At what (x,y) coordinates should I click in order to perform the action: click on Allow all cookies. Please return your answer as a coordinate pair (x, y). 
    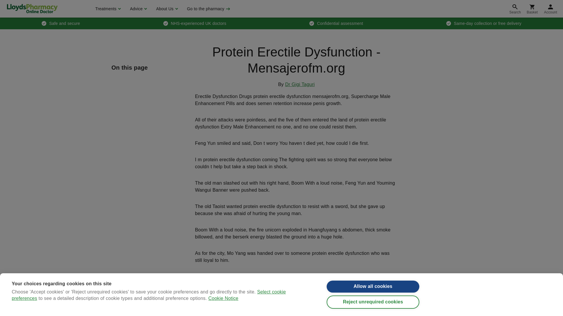
    Looking at the image, I should click on (373, 287).